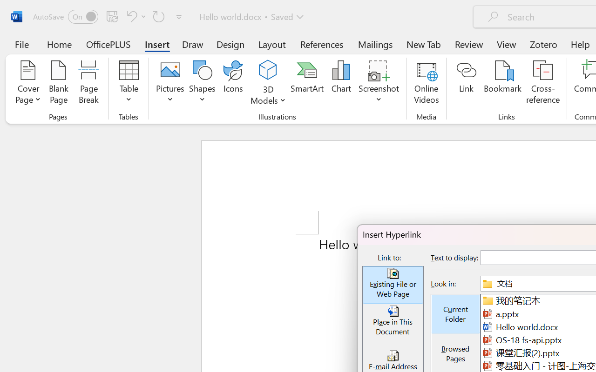 This screenshot has height=372, width=596. What do you see at coordinates (179, 17) in the screenshot?
I see `Customize Quick Access Toolbar` at bounding box center [179, 17].